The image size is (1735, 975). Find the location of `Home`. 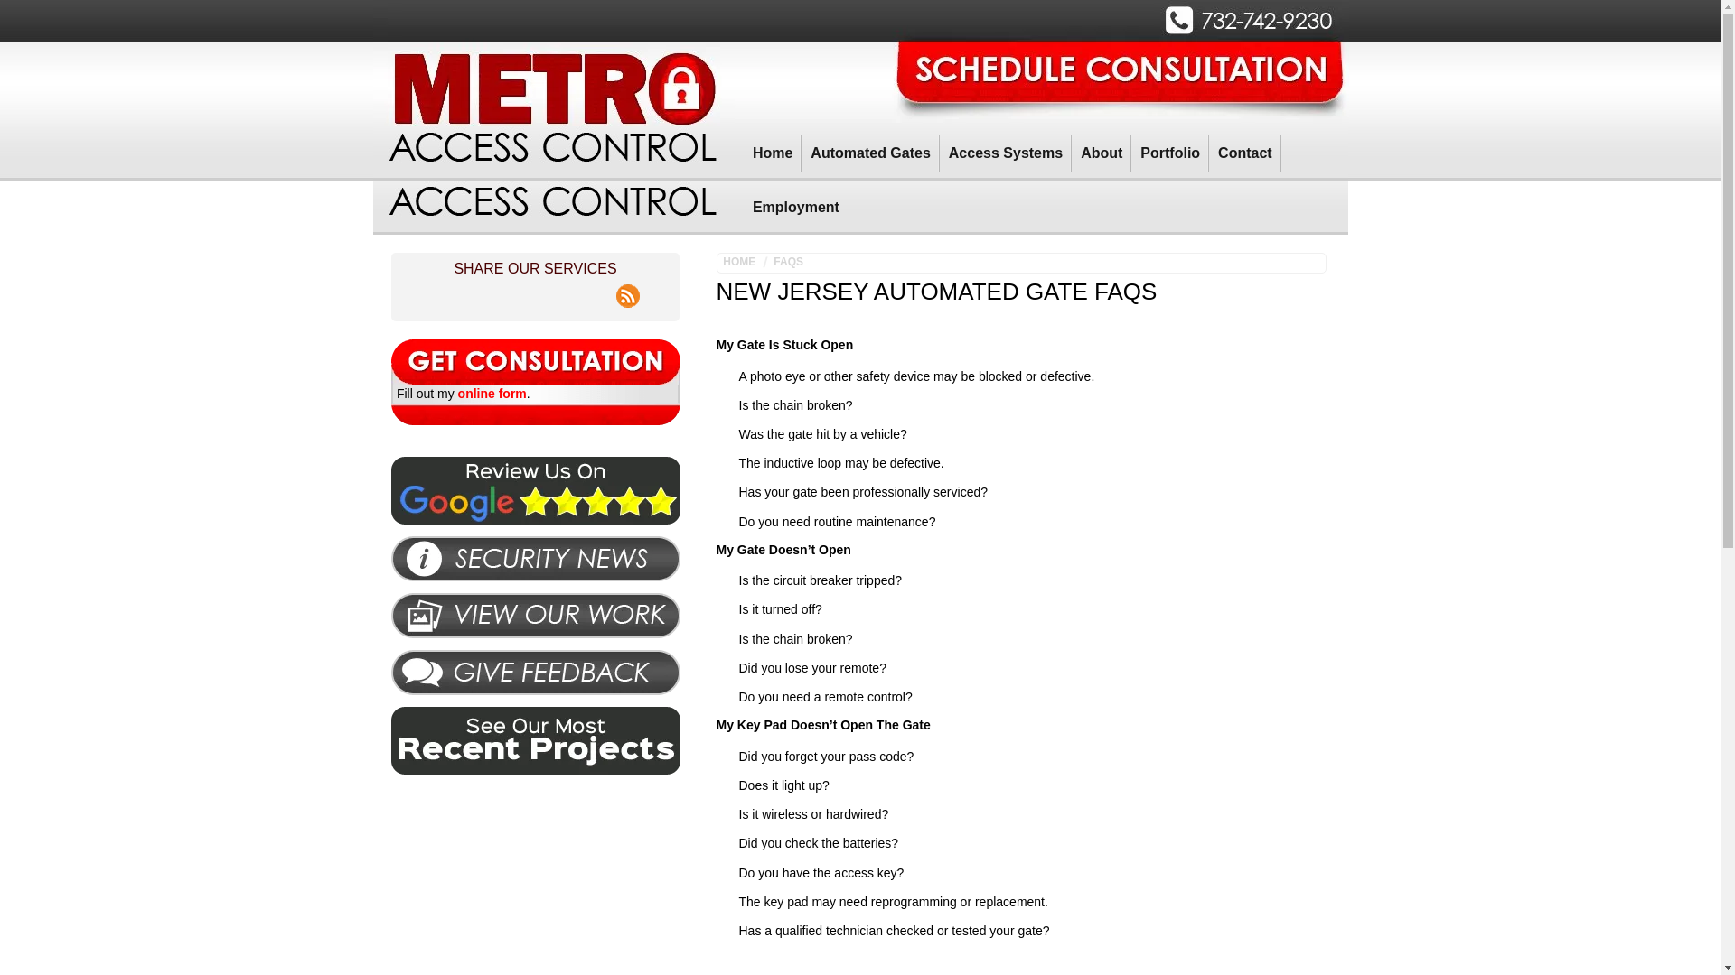

Home is located at coordinates (773, 153).